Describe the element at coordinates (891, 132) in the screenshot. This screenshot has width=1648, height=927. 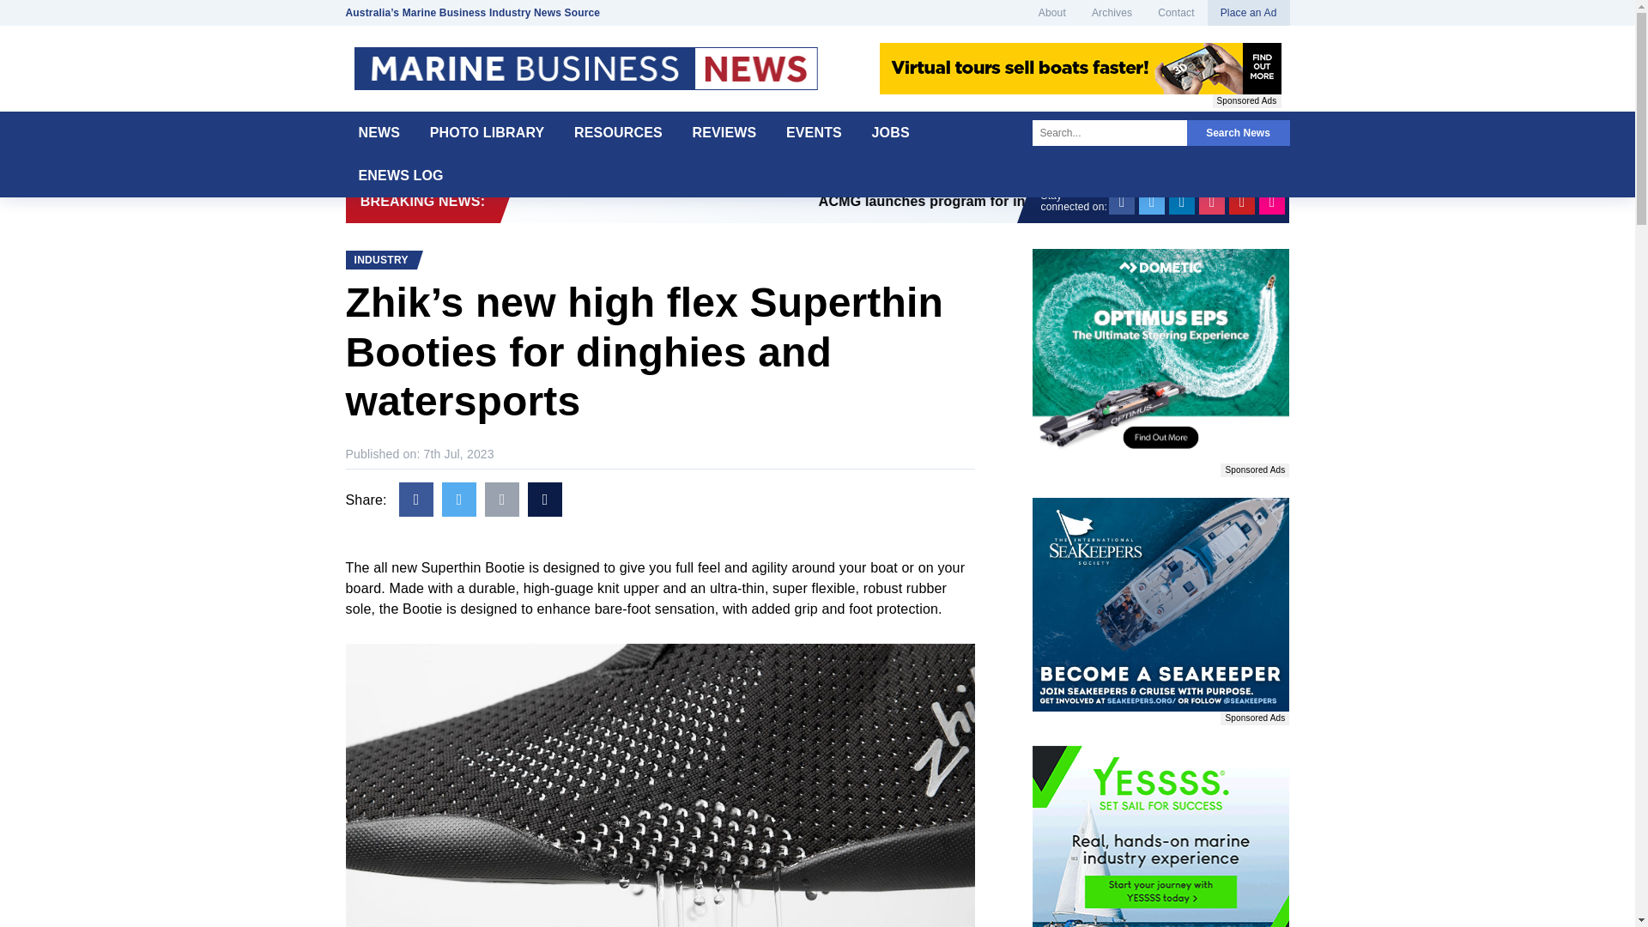
I see `JOBS` at that location.